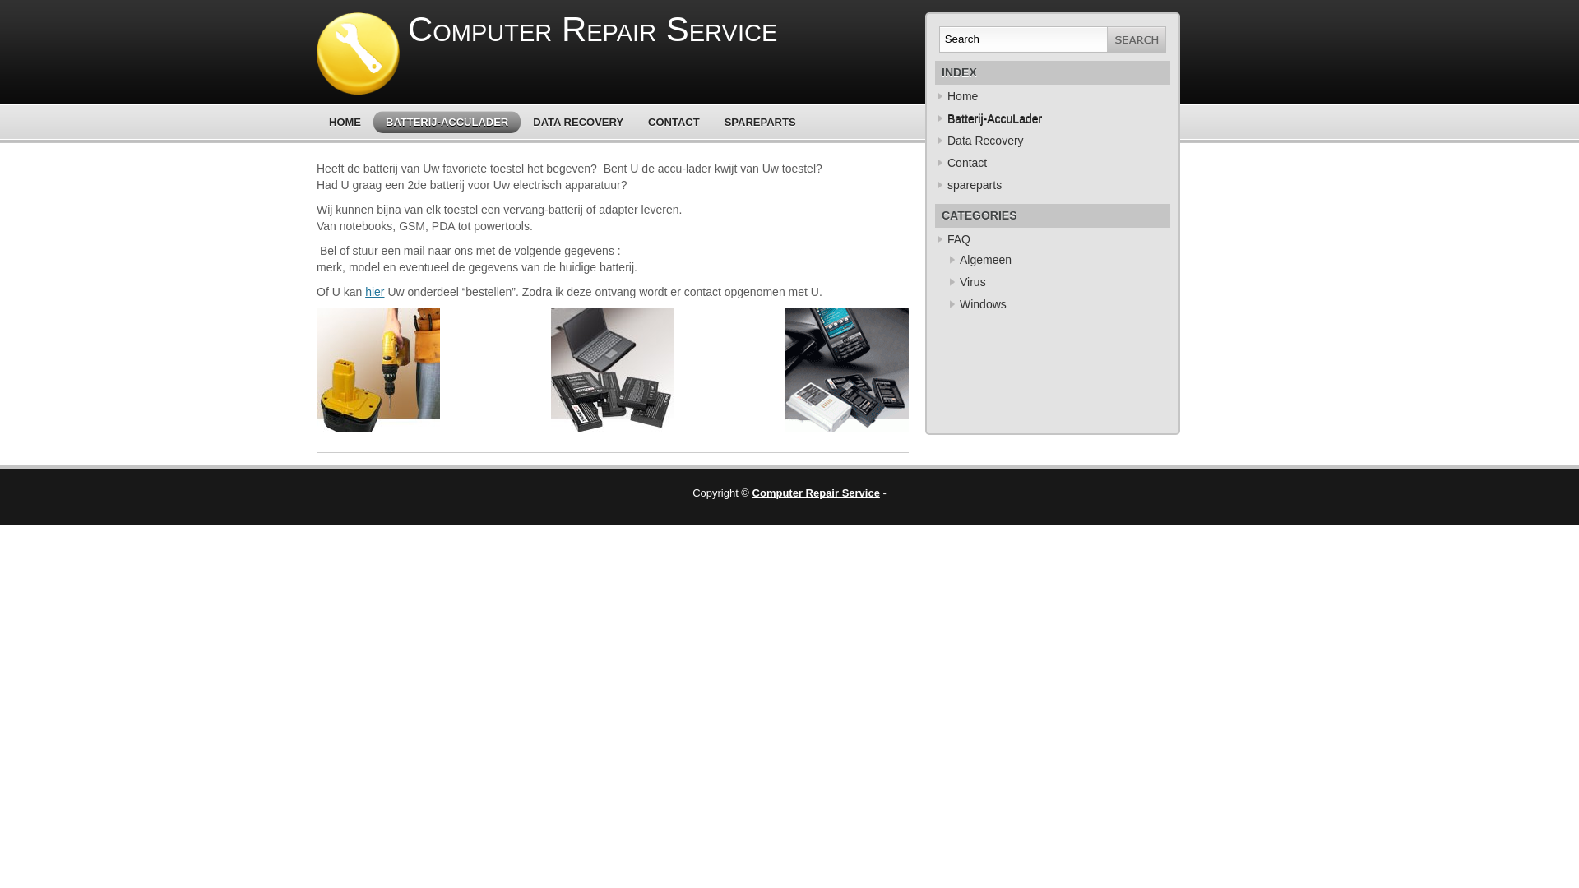 The height and width of the screenshot is (888, 1579). Describe the element at coordinates (345, 122) in the screenshot. I see `HOME` at that location.